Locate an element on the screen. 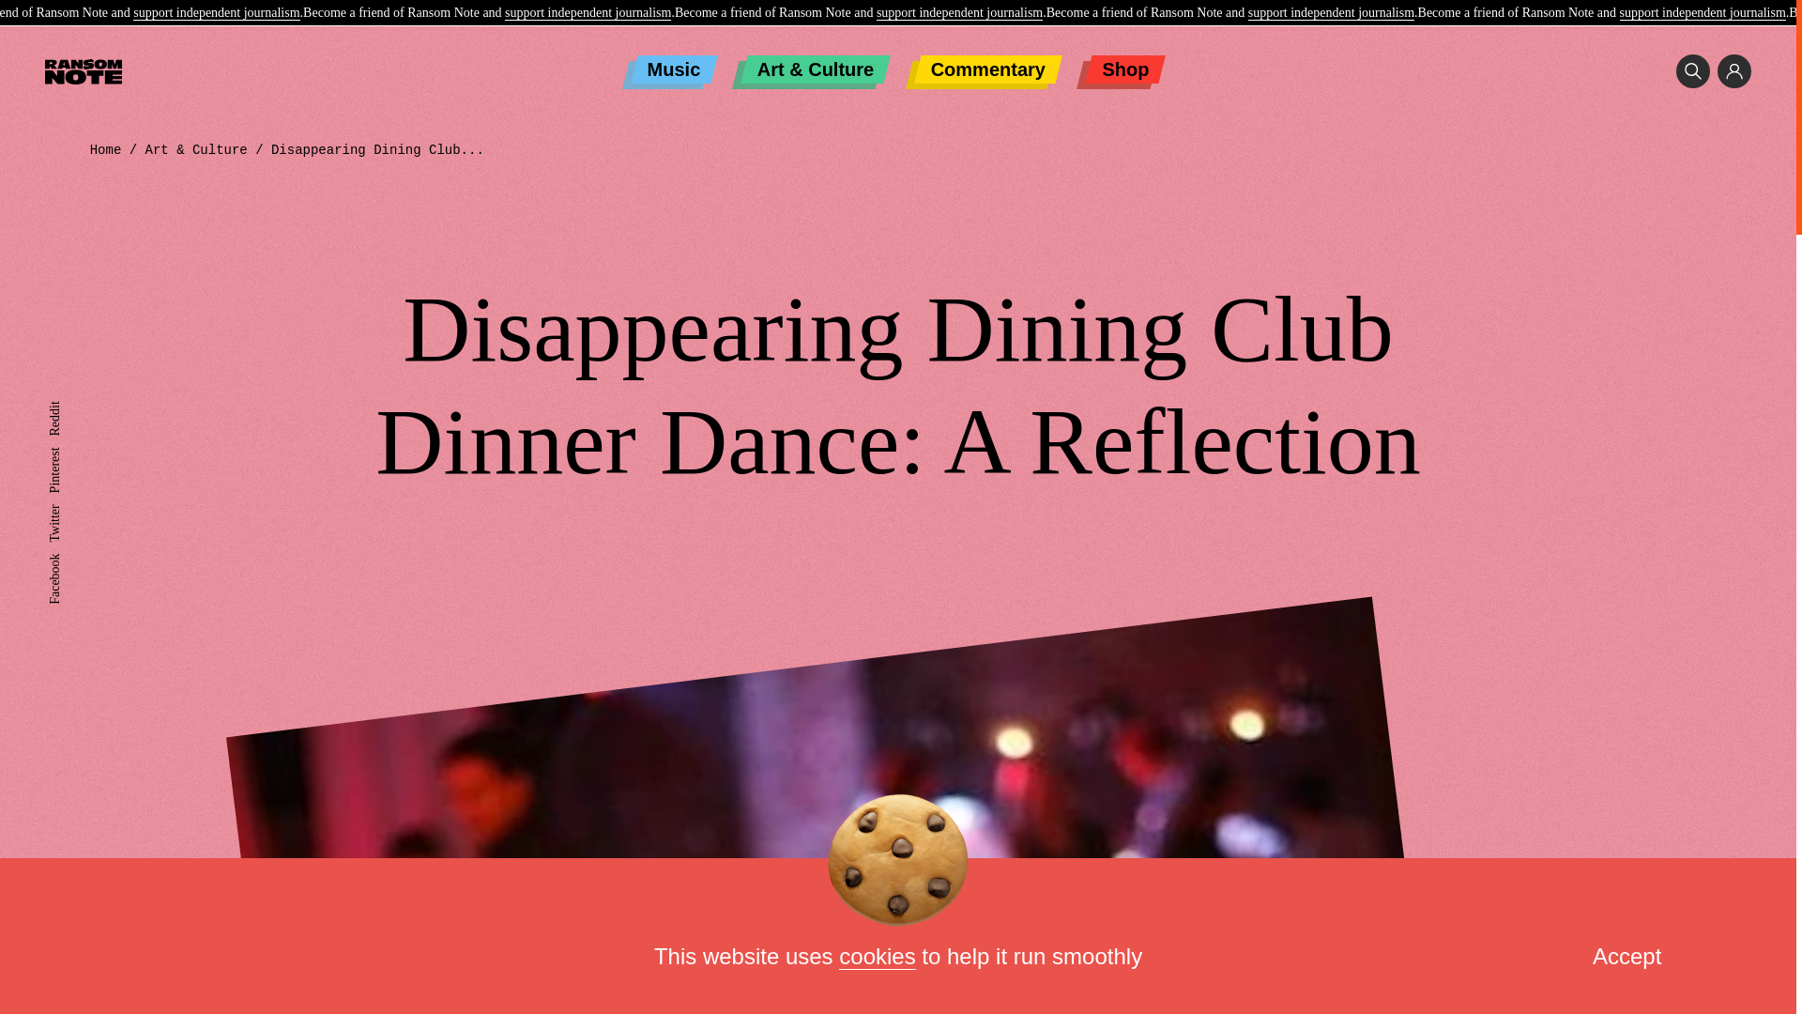  support independent journalism is located at coordinates (588, 13).